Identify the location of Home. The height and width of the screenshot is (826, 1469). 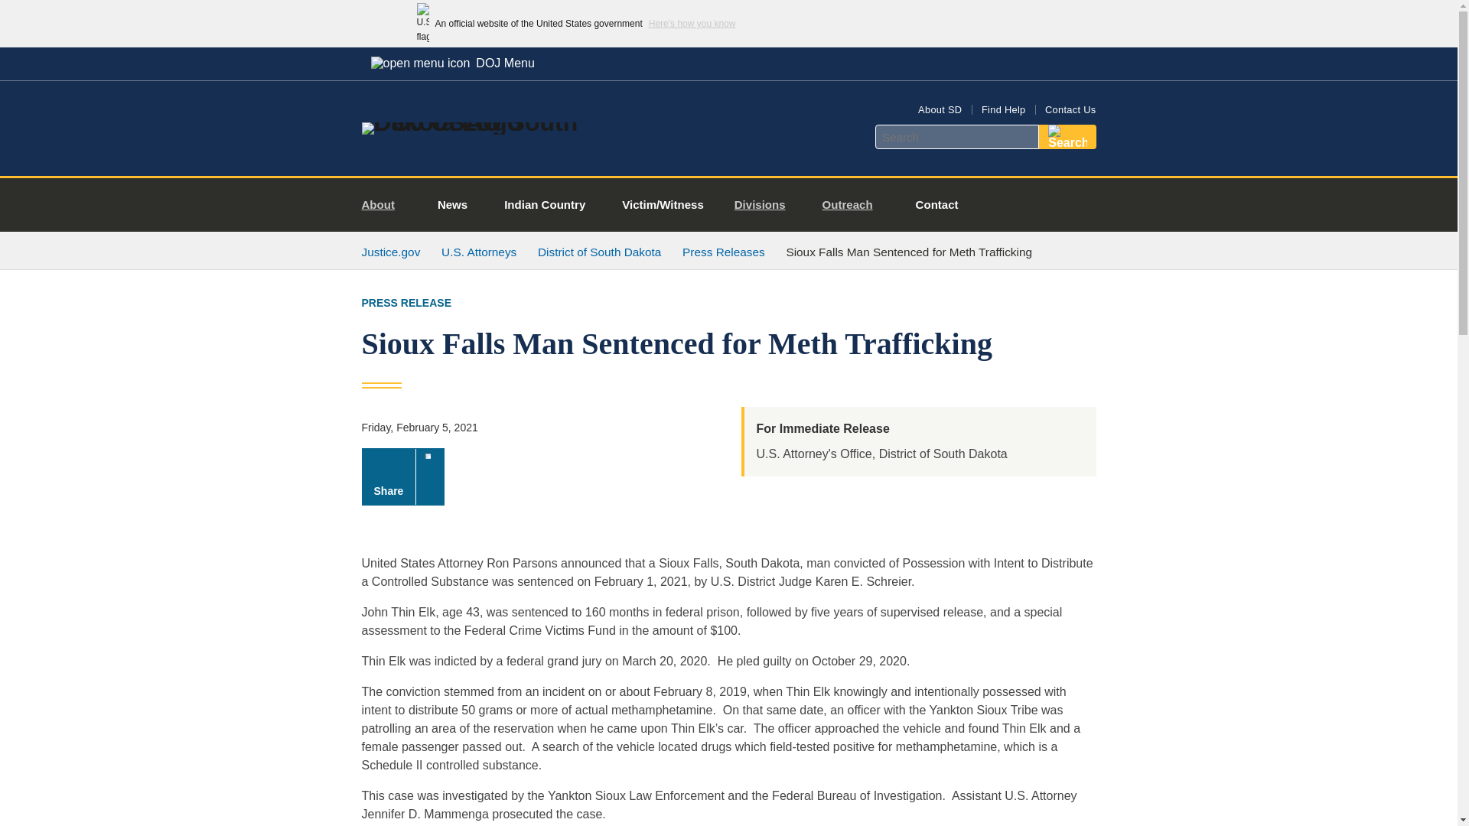
(485, 122).